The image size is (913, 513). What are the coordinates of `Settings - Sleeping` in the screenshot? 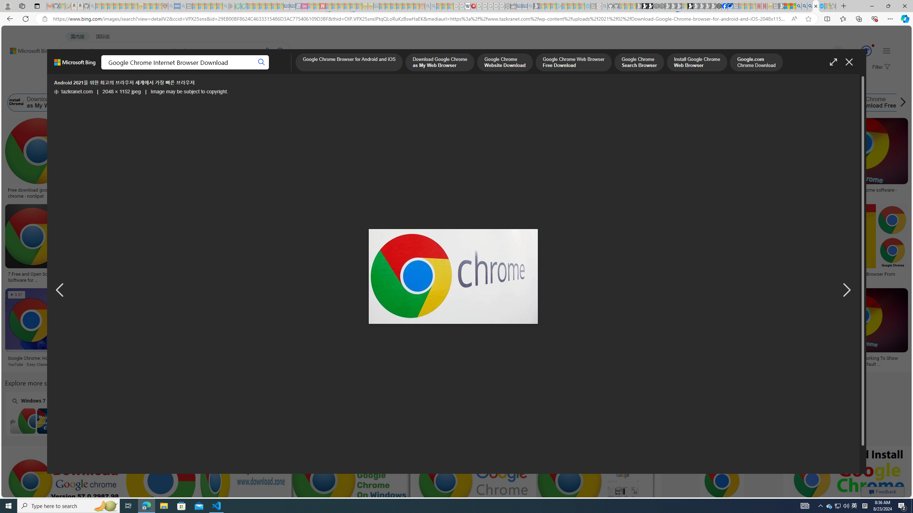 It's located at (507, 6).